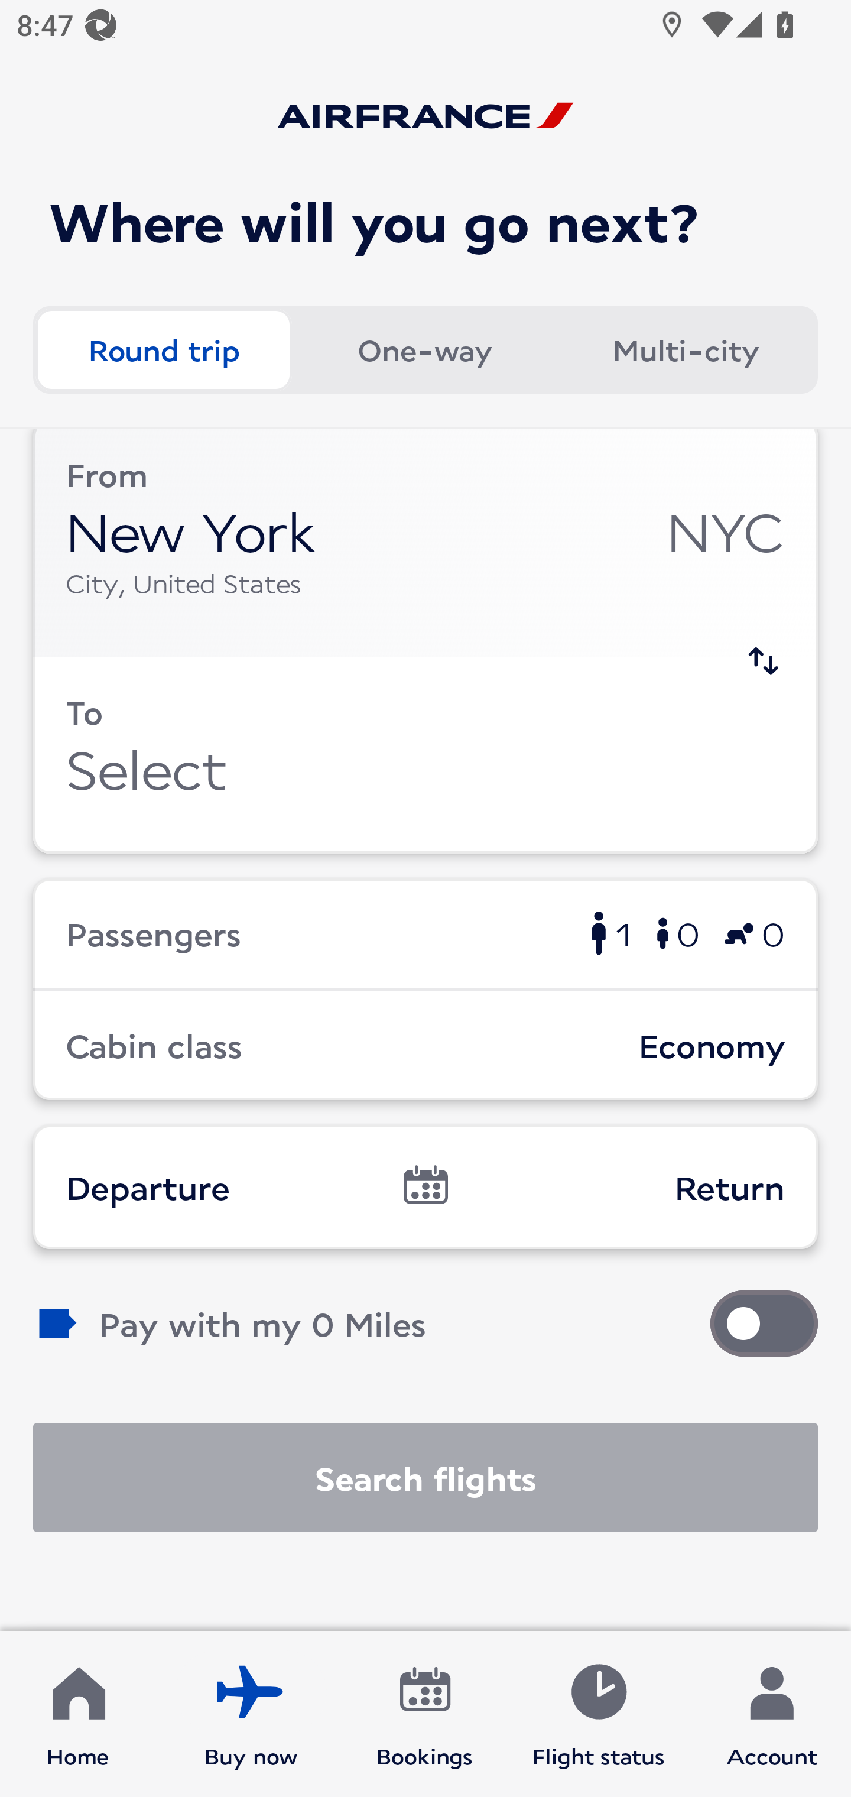  What do you see at coordinates (425, 1478) in the screenshot?
I see `Search flights` at bounding box center [425, 1478].